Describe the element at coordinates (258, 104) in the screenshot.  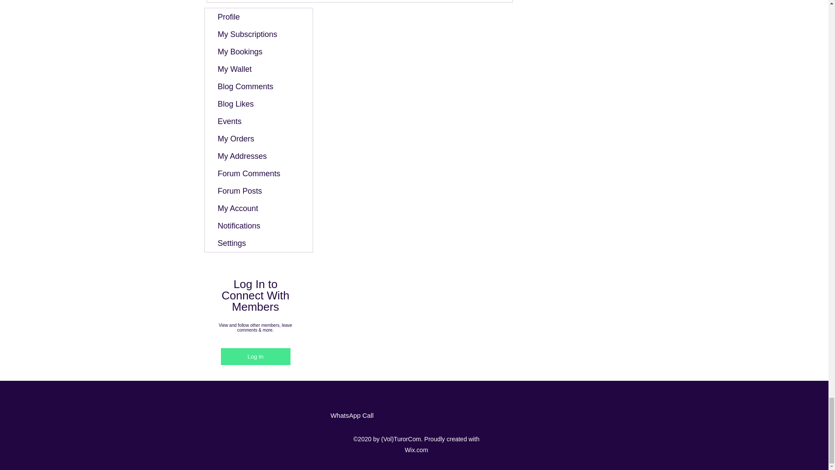
I see `Blog Likes` at that location.